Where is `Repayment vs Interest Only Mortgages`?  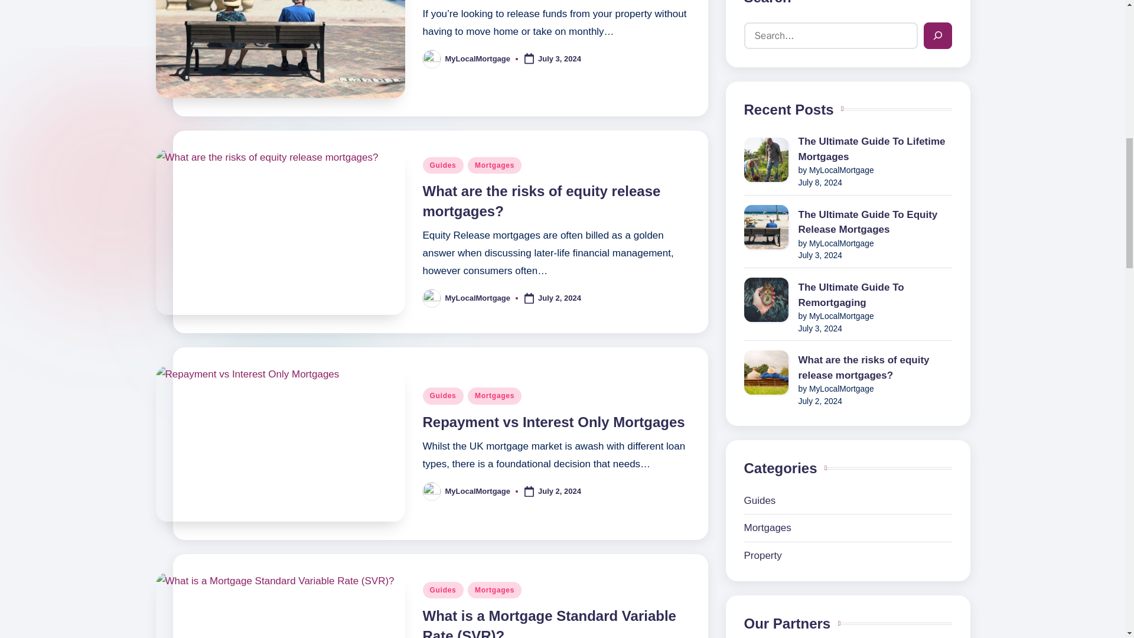 Repayment vs Interest Only Mortgages is located at coordinates (554, 422).